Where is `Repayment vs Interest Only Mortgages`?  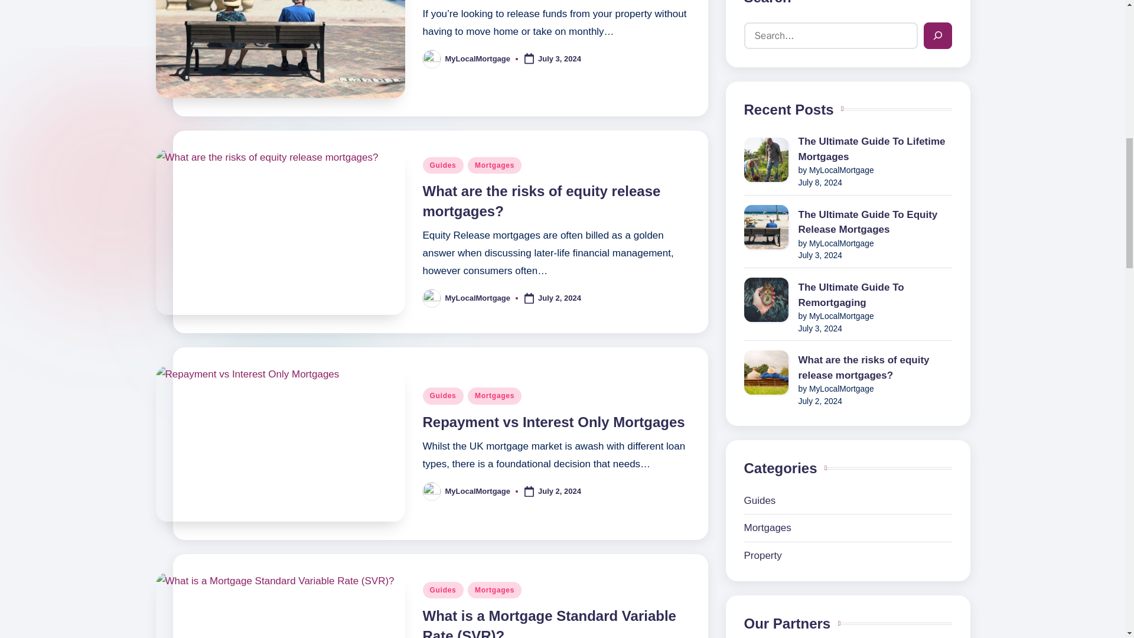 Repayment vs Interest Only Mortgages is located at coordinates (554, 422).